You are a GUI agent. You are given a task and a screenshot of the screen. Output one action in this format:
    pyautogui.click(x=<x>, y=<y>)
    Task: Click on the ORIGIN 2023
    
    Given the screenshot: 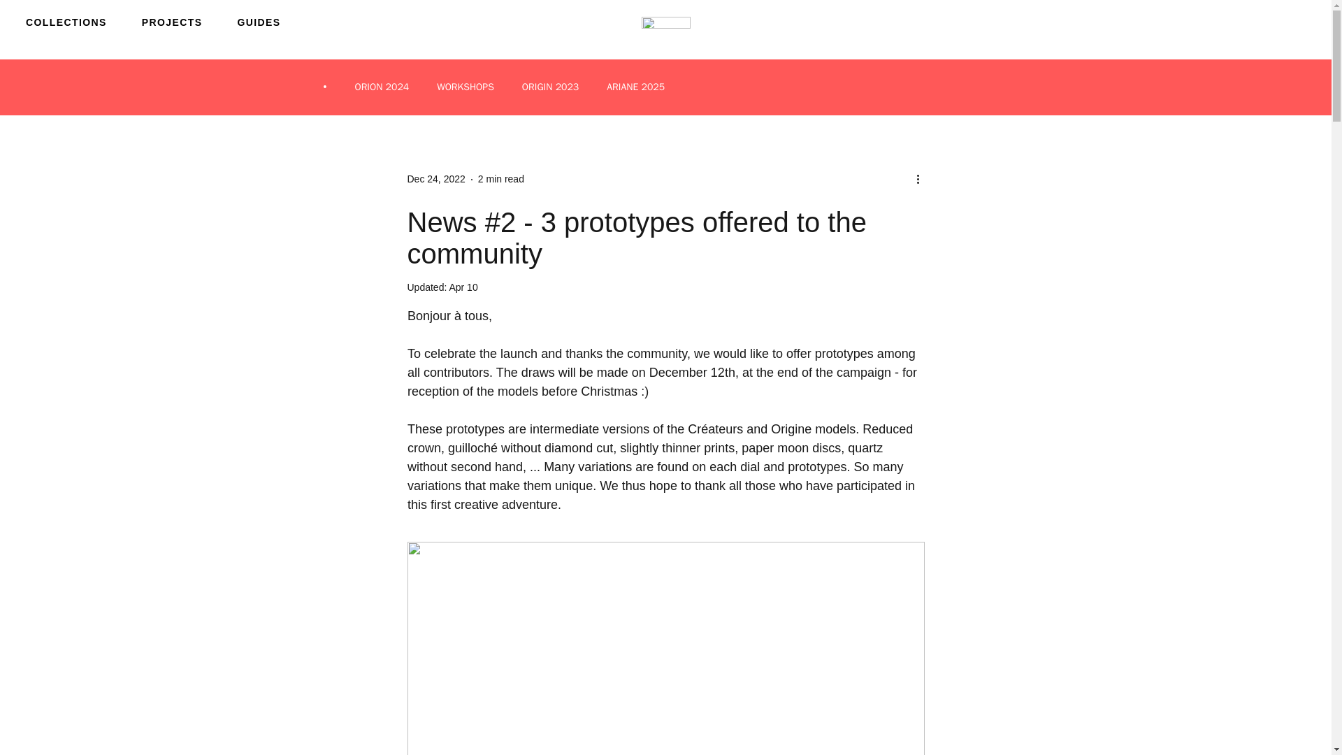 What is the action you would take?
    pyautogui.click(x=549, y=87)
    